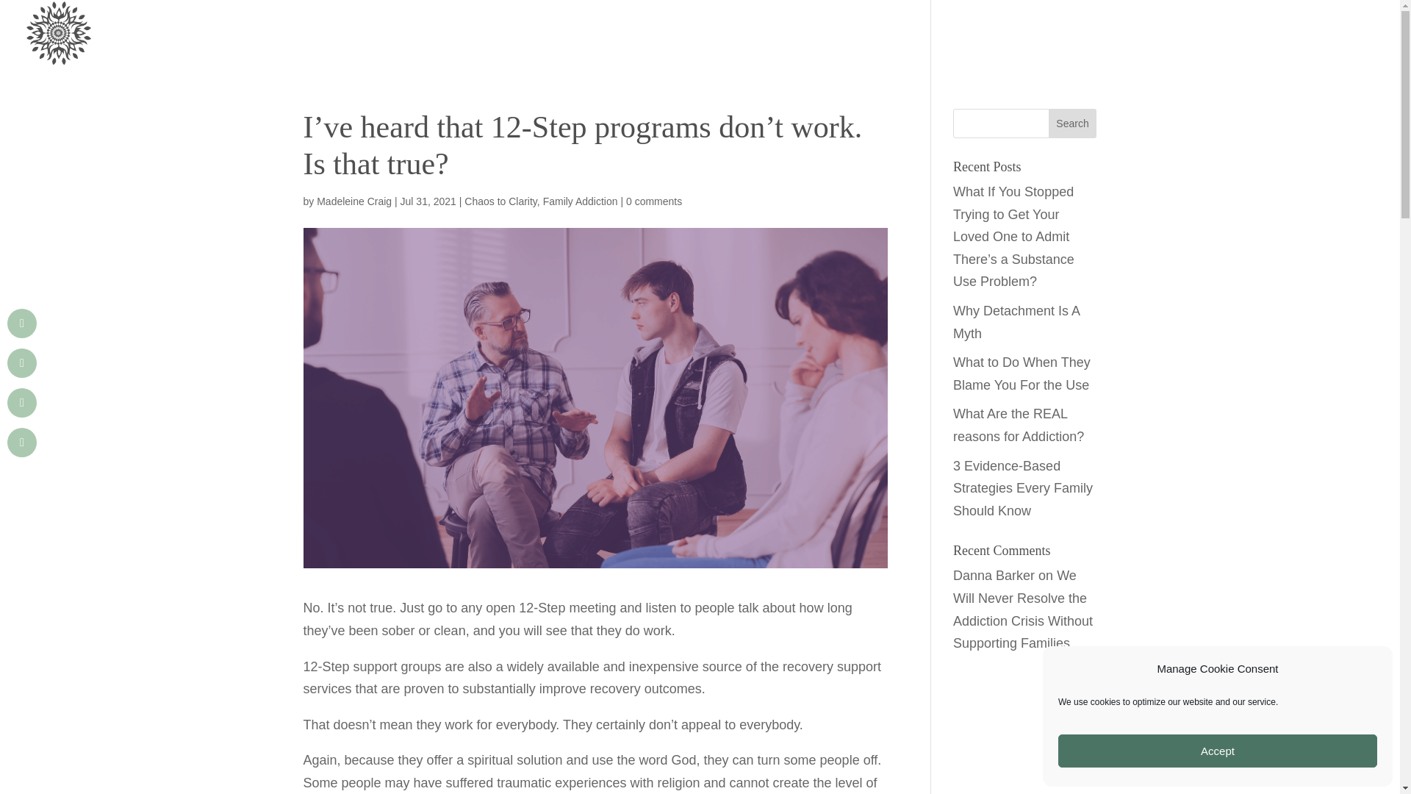  I want to click on Search, so click(1073, 123).